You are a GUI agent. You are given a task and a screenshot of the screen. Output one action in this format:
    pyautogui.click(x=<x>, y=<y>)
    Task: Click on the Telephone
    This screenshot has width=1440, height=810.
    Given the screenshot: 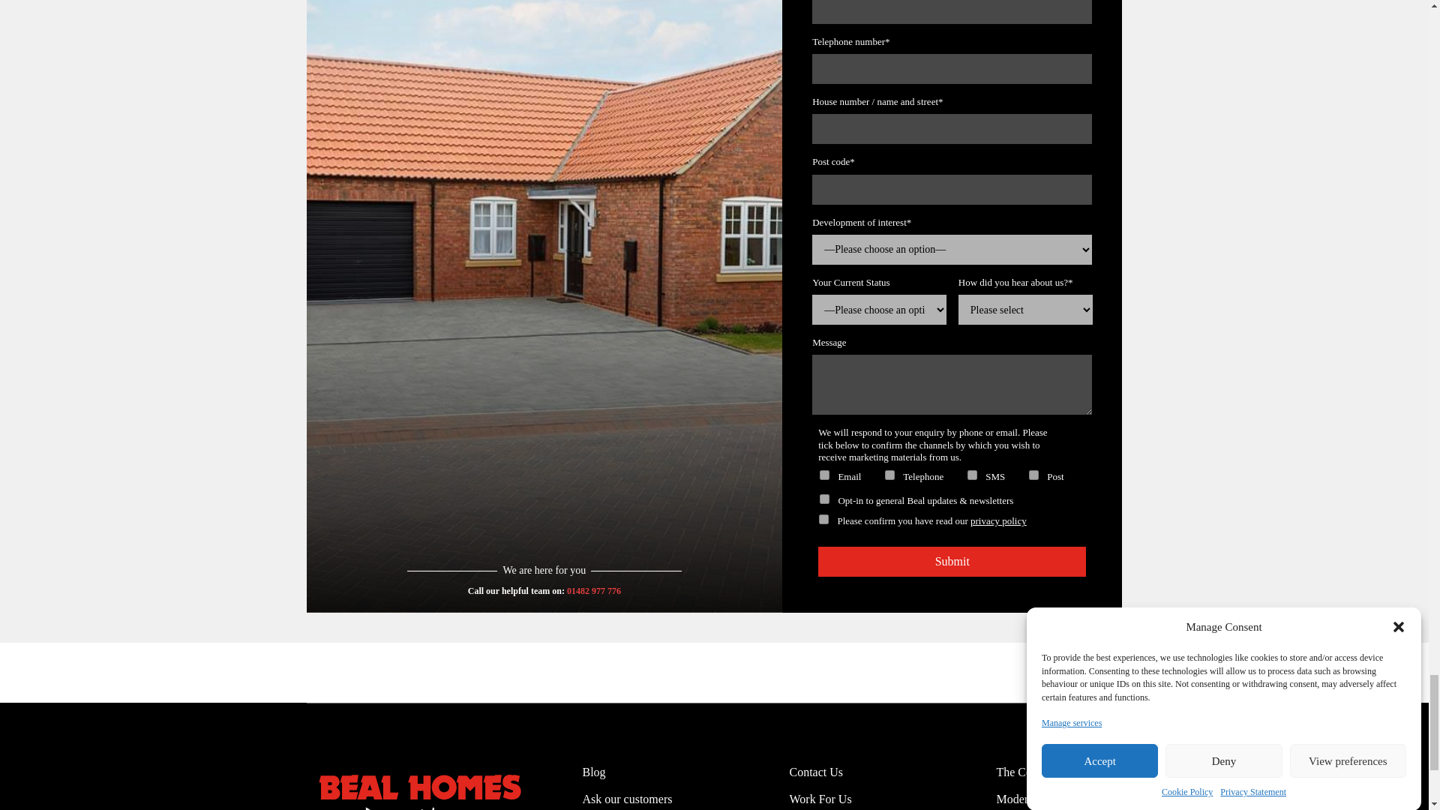 What is the action you would take?
    pyautogui.click(x=889, y=475)
    